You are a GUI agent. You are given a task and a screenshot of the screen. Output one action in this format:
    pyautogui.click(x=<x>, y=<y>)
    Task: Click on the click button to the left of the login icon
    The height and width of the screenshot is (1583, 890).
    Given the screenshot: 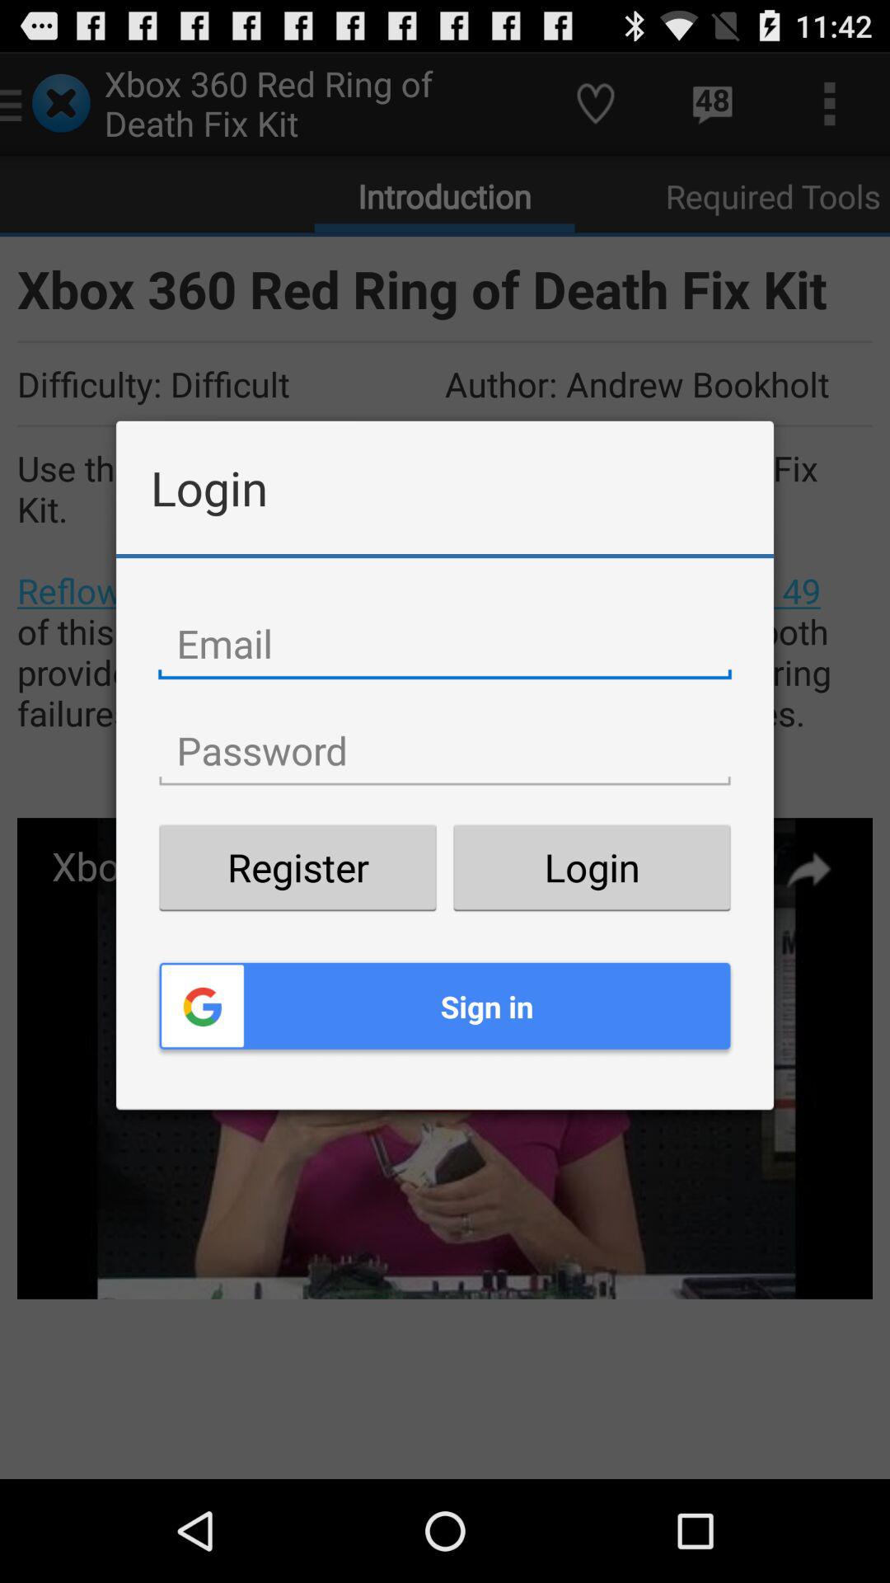 What is the action you would take?
    pyautogui.click(x=297, y=867)
    